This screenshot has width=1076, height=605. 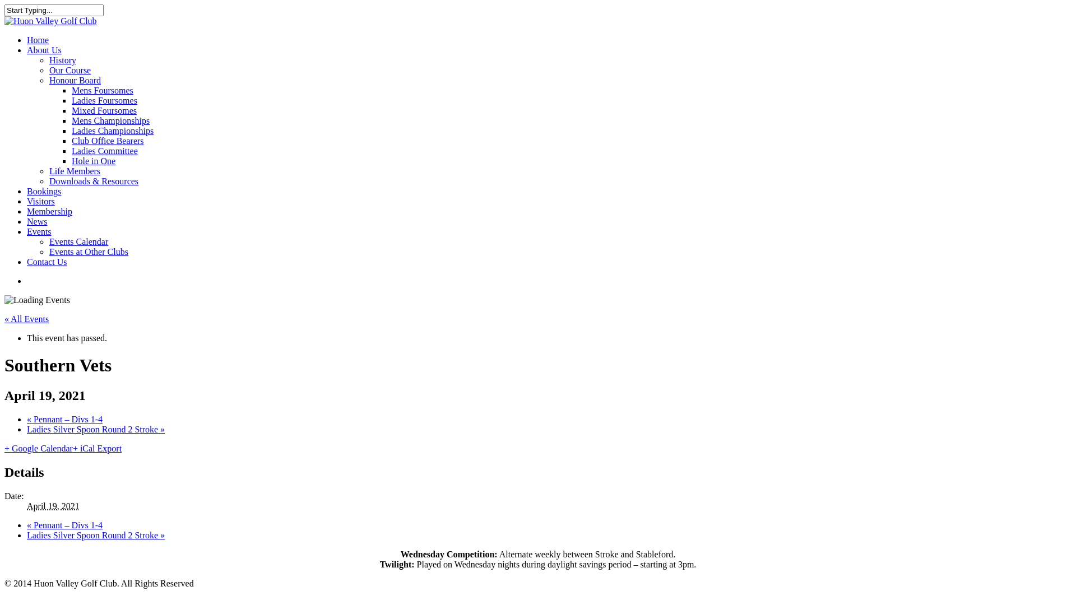 I want to click on Life Members, so click(x=75, y=171).